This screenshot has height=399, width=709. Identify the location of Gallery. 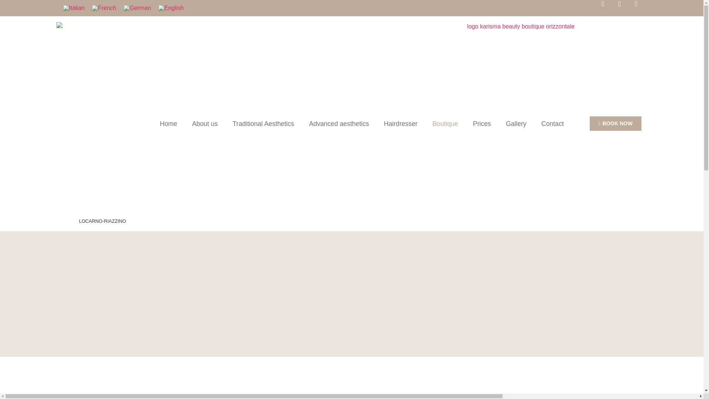
(516, 123).